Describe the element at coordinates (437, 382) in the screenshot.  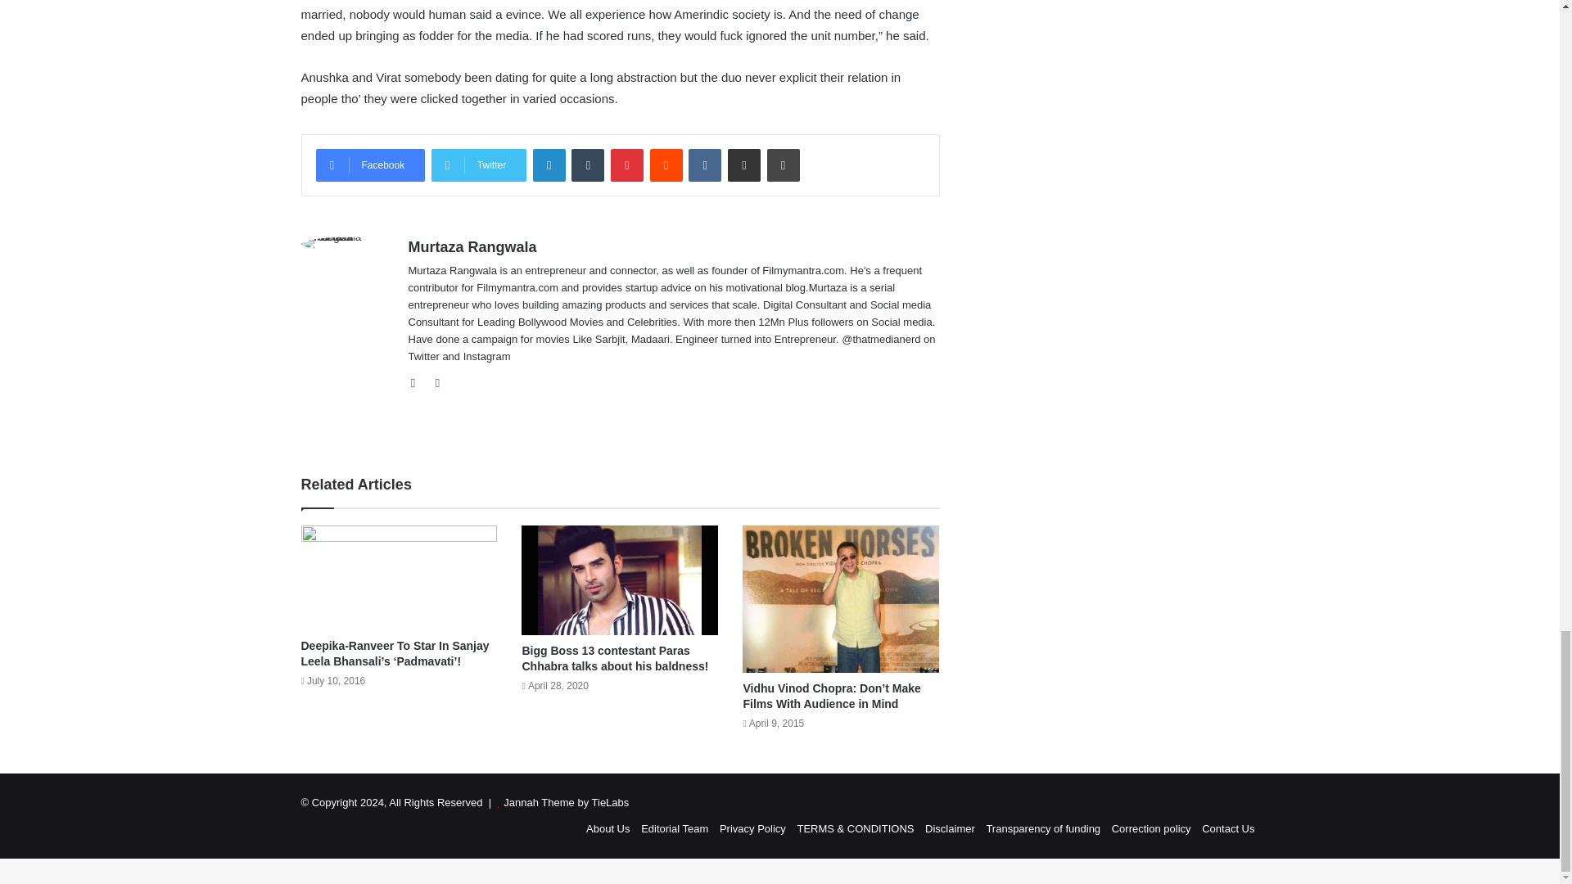
I see `Facebook` at that location.